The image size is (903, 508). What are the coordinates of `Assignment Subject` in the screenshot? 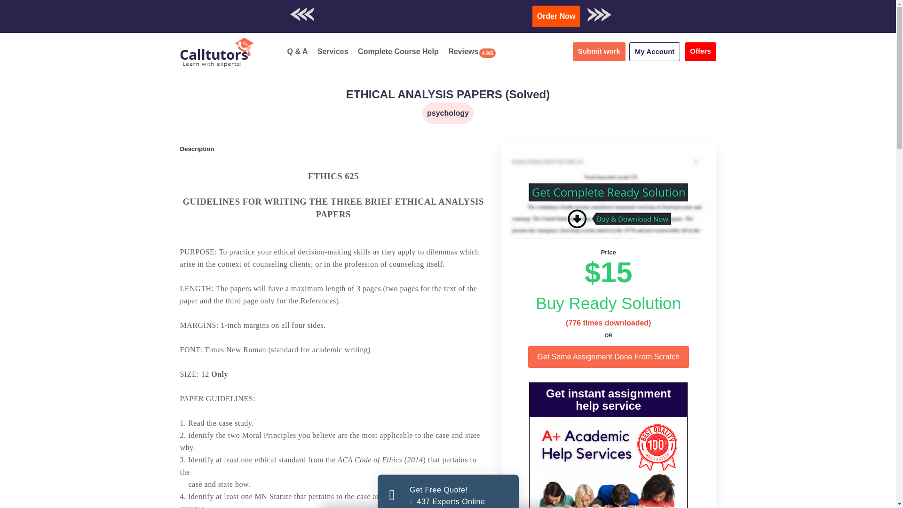 It's located at (599, 51).